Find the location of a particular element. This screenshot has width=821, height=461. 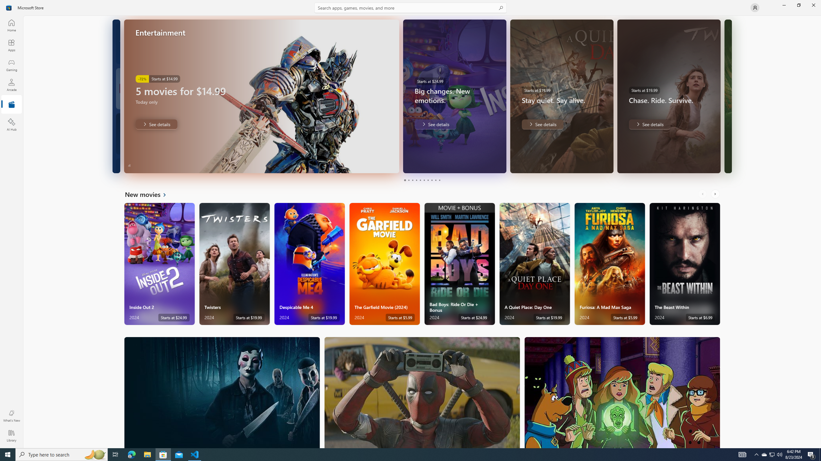

What's New is located at coordinates (12, 416).